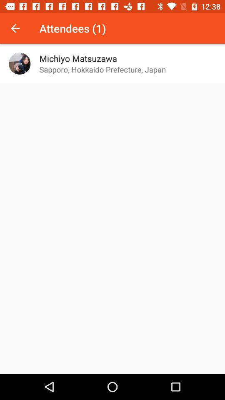 The height and width of the screenshot is (400, 225). I want to click on go back, so click(15, 28).